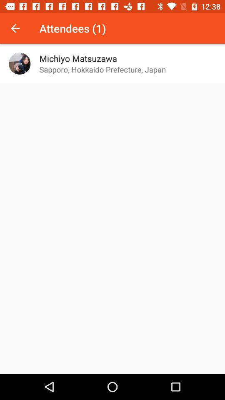 The height and width of the screenshot is (400, 225). I want to click on go back, so click(15, 28).